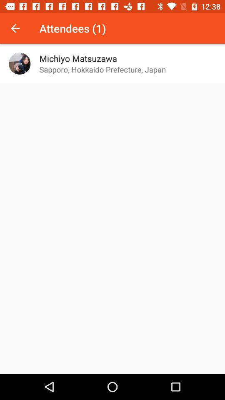 The height and width of the screenshot is (400, 225). I want to click on go back, so click(15, 28).